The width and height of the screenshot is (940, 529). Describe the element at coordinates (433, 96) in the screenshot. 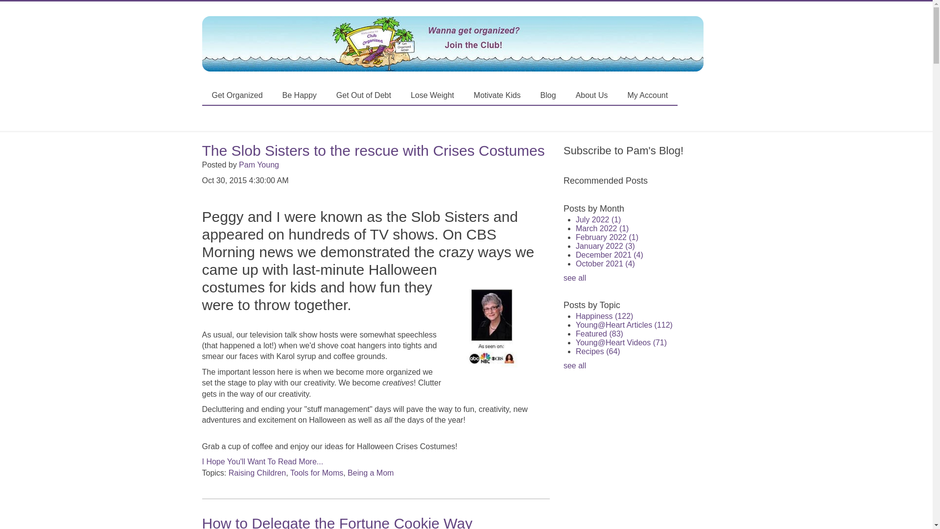

I see `Lose Weight` at that location.